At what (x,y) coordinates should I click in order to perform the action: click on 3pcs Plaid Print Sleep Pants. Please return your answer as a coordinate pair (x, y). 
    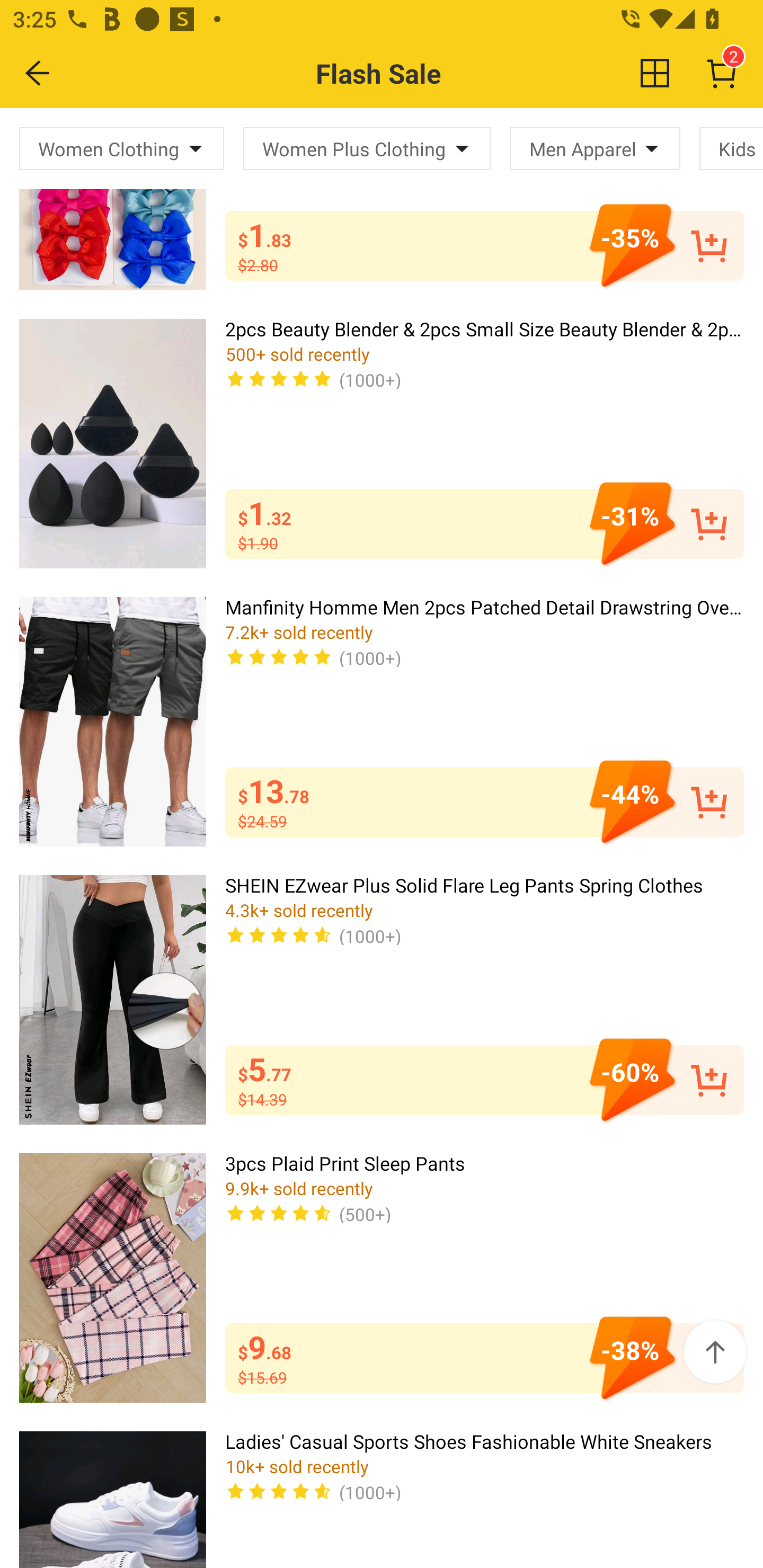
    Looking at the image, I should click on (112, 1278).